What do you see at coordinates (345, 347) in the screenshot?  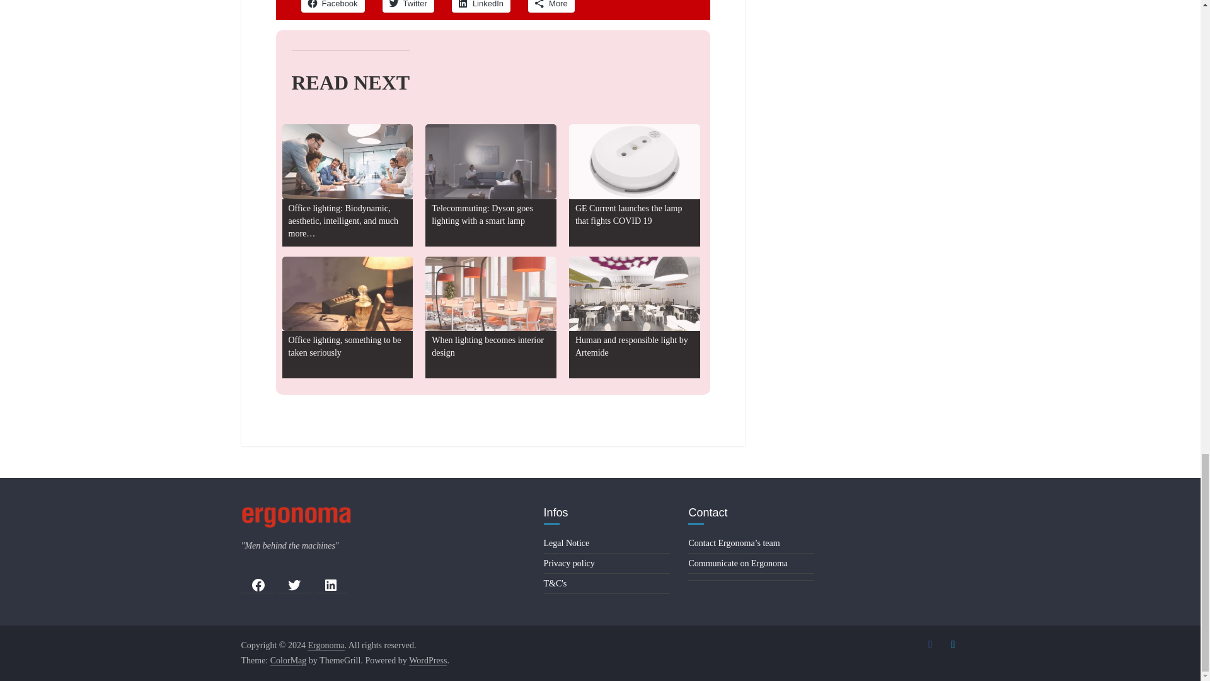 I see `Office lighting, something to be taken seriously` at bounding box center [345, 347].